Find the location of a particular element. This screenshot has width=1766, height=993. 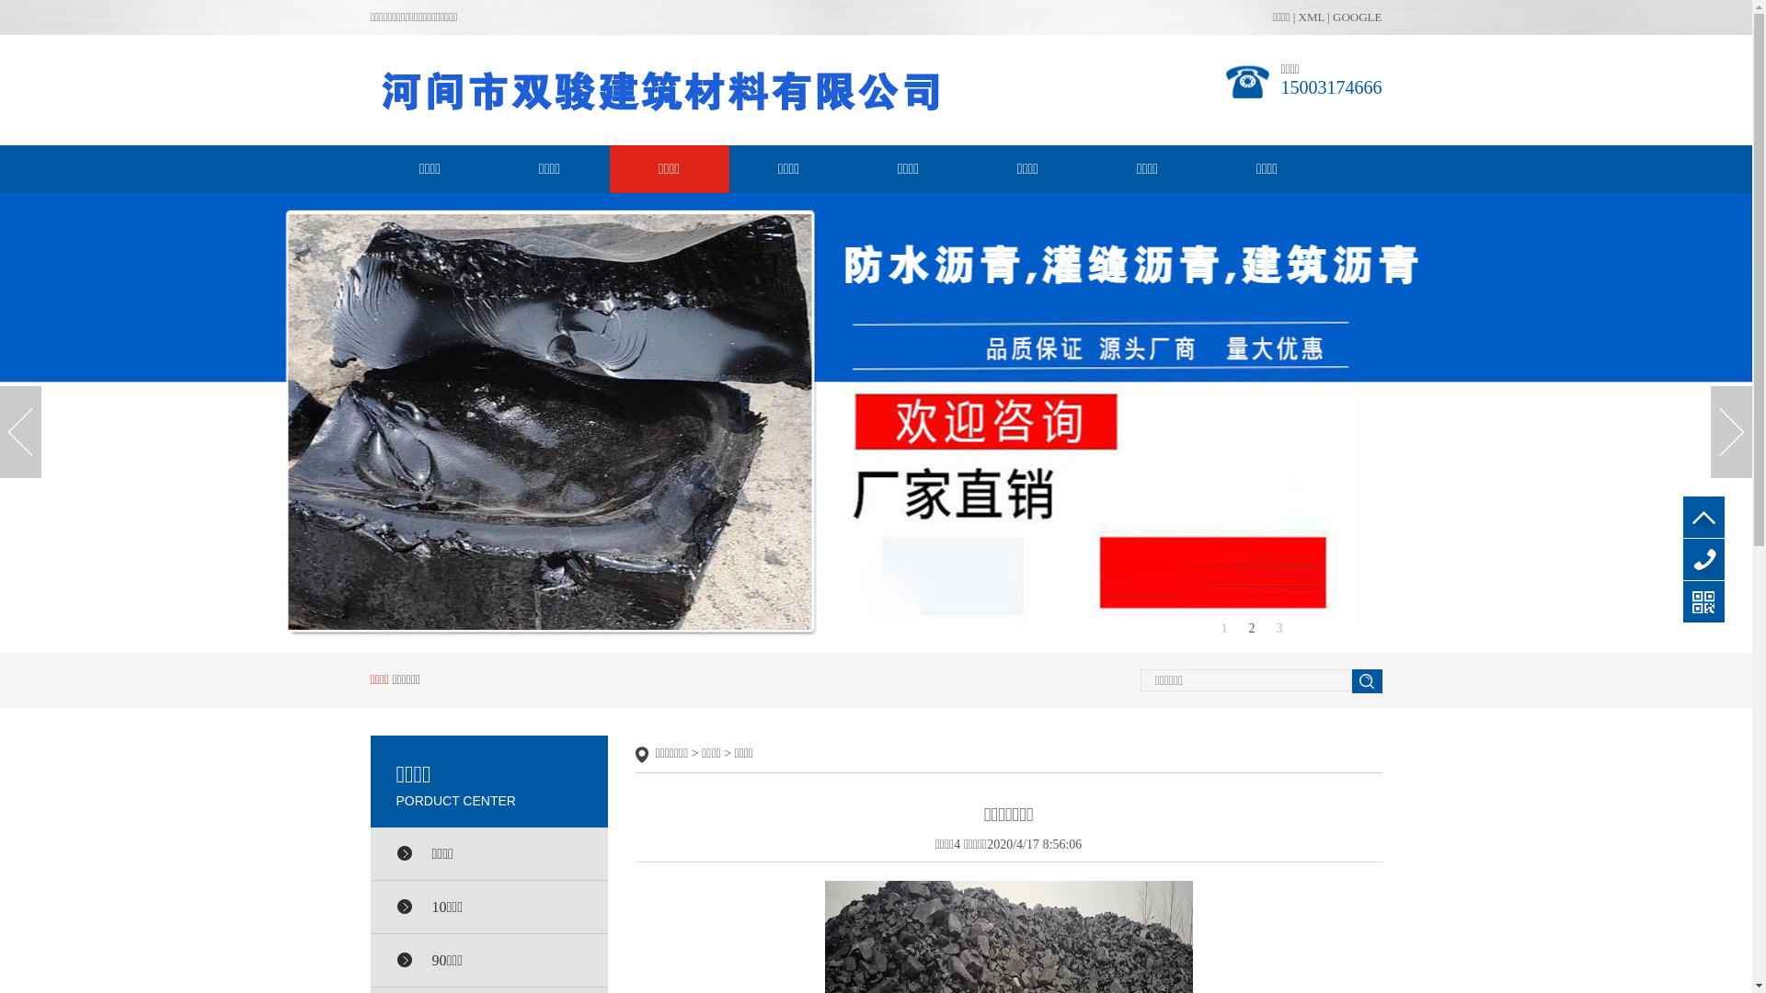

XML is located at coordinates (1312, 17).